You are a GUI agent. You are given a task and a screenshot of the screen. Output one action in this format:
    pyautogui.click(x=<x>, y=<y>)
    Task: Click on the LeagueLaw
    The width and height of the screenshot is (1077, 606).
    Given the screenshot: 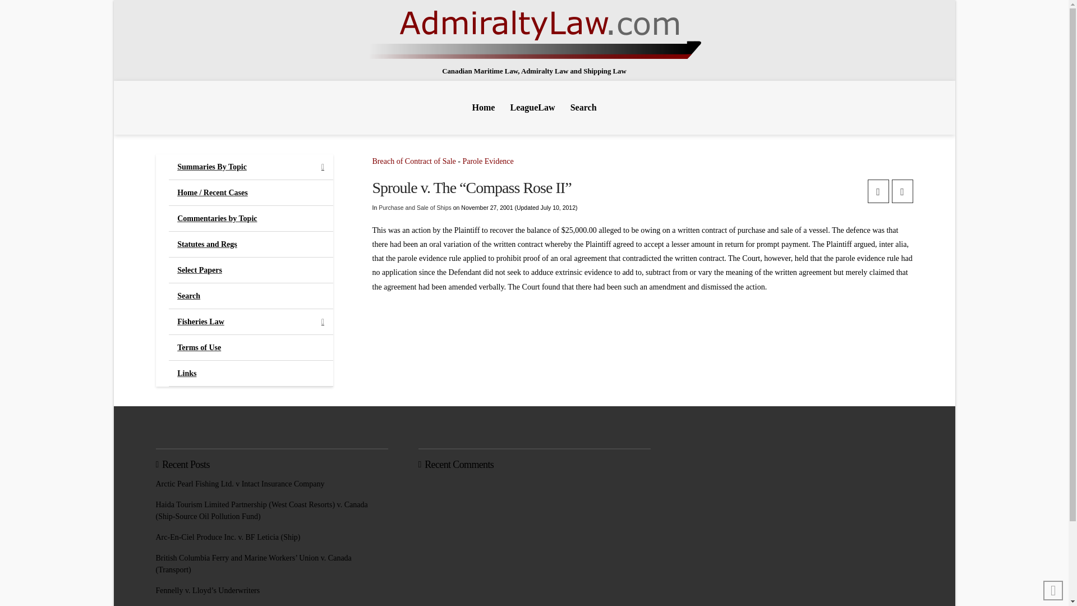 What is the action you would take?
    pyautogui.click(x=532, y=107)
    